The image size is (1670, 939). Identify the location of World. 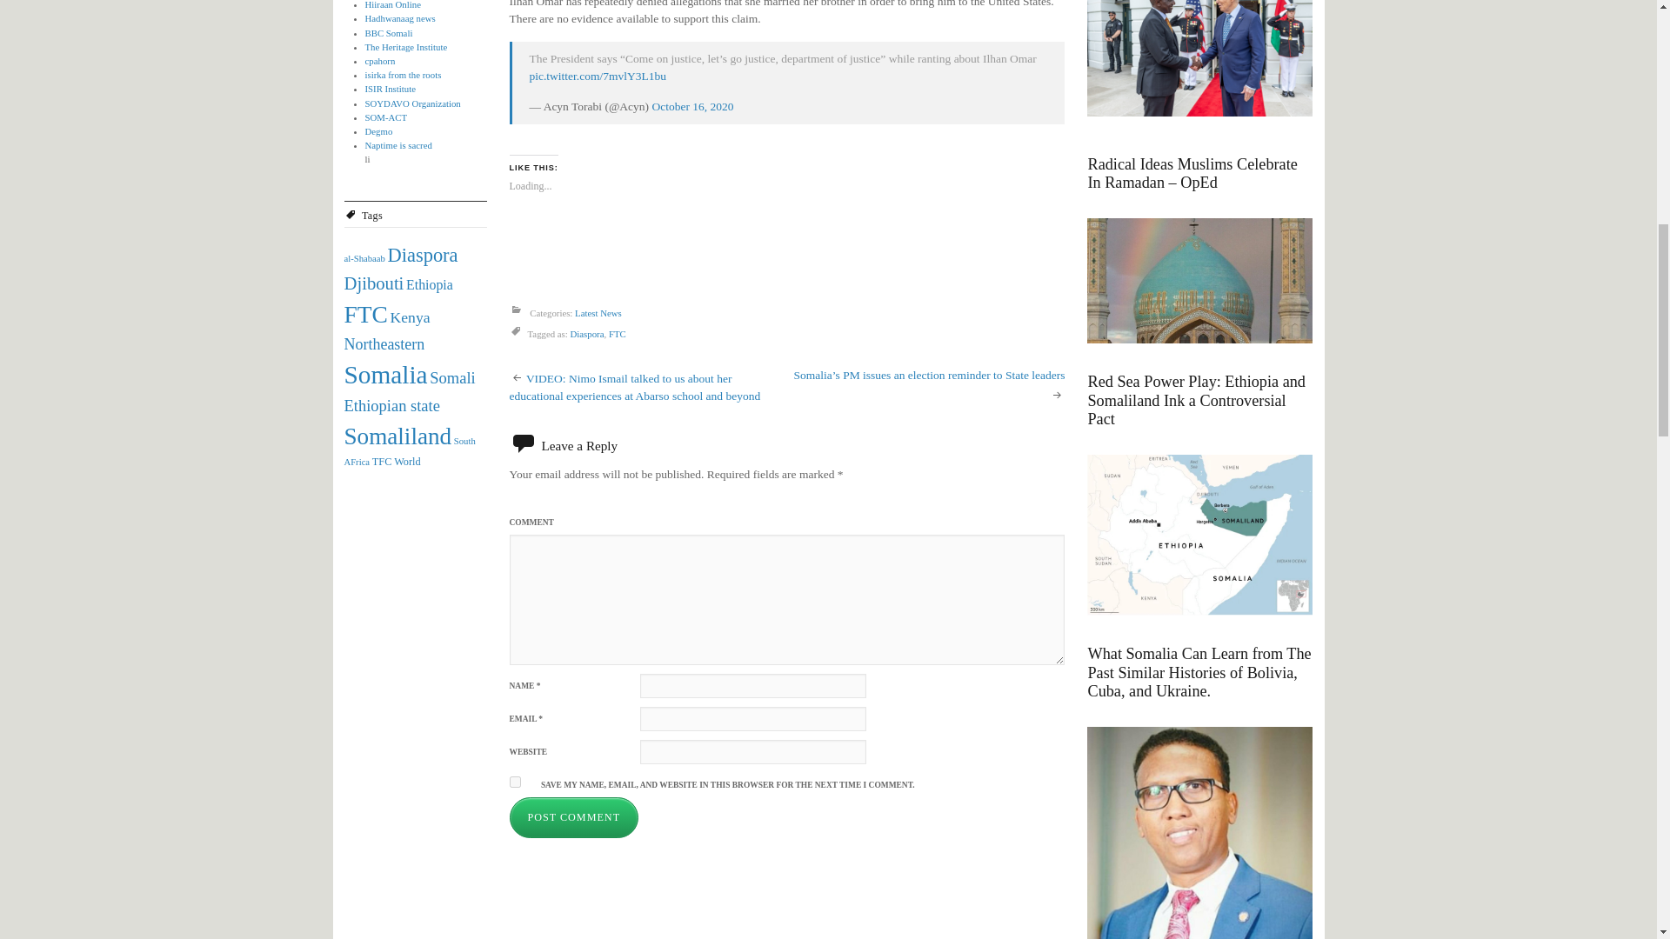
(407, 461).